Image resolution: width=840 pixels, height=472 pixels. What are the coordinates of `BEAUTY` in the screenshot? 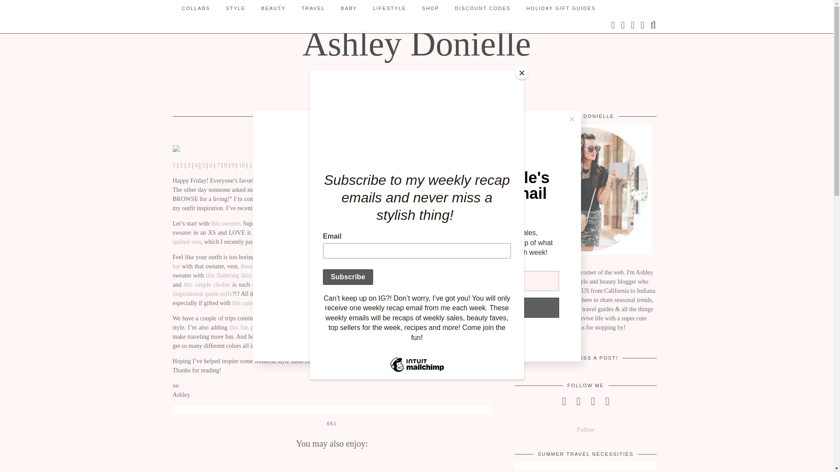 It's located at (273, 8).